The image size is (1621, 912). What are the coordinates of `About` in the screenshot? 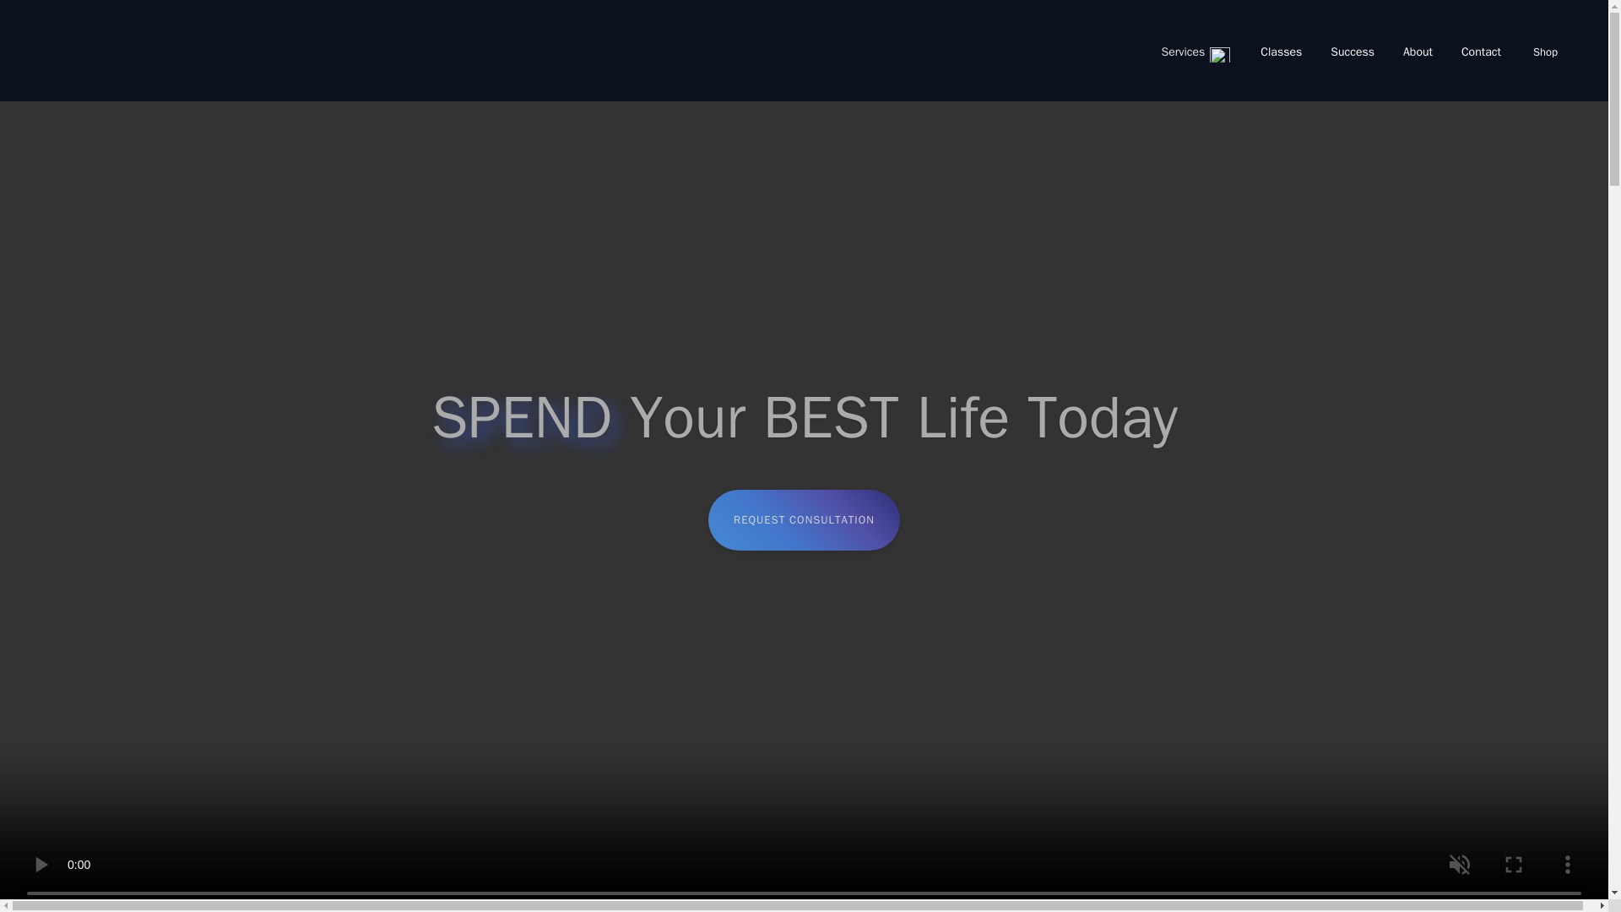 It's located at (1418, 52).